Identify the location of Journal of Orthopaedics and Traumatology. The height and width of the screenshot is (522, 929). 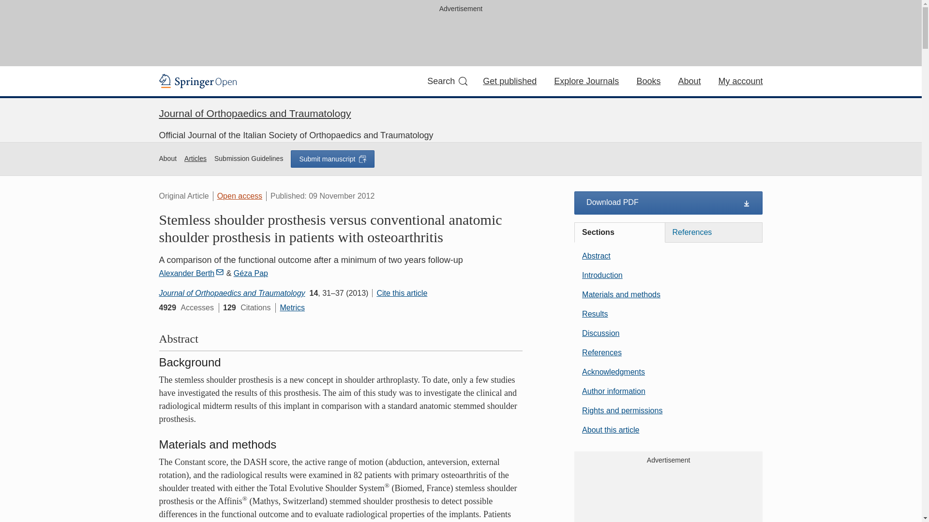
(231, 293).